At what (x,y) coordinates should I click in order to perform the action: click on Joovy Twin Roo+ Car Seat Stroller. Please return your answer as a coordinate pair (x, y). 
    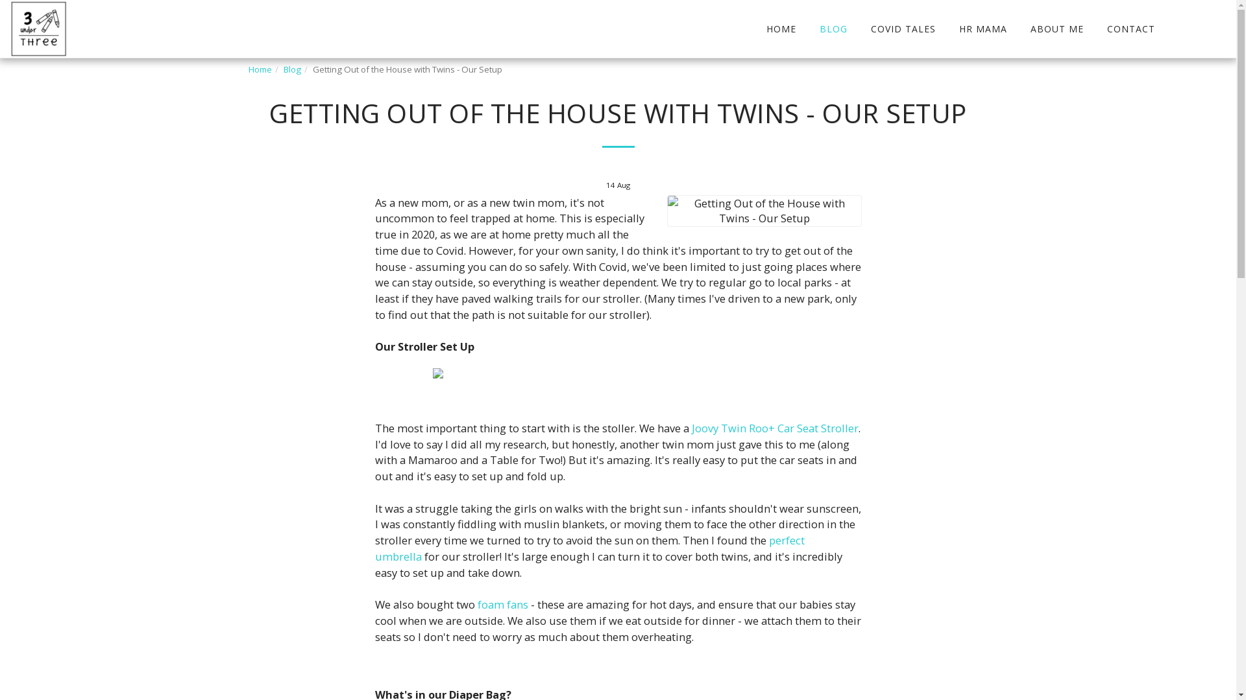
    Looking at the image, I should click on (775, 428).